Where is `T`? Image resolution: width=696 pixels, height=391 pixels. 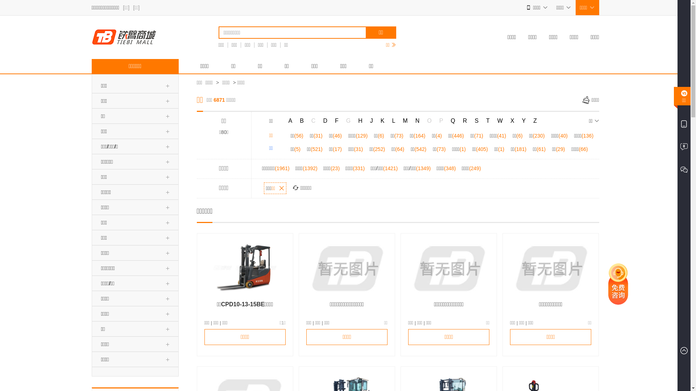
T is located at coordinates (488, 121).